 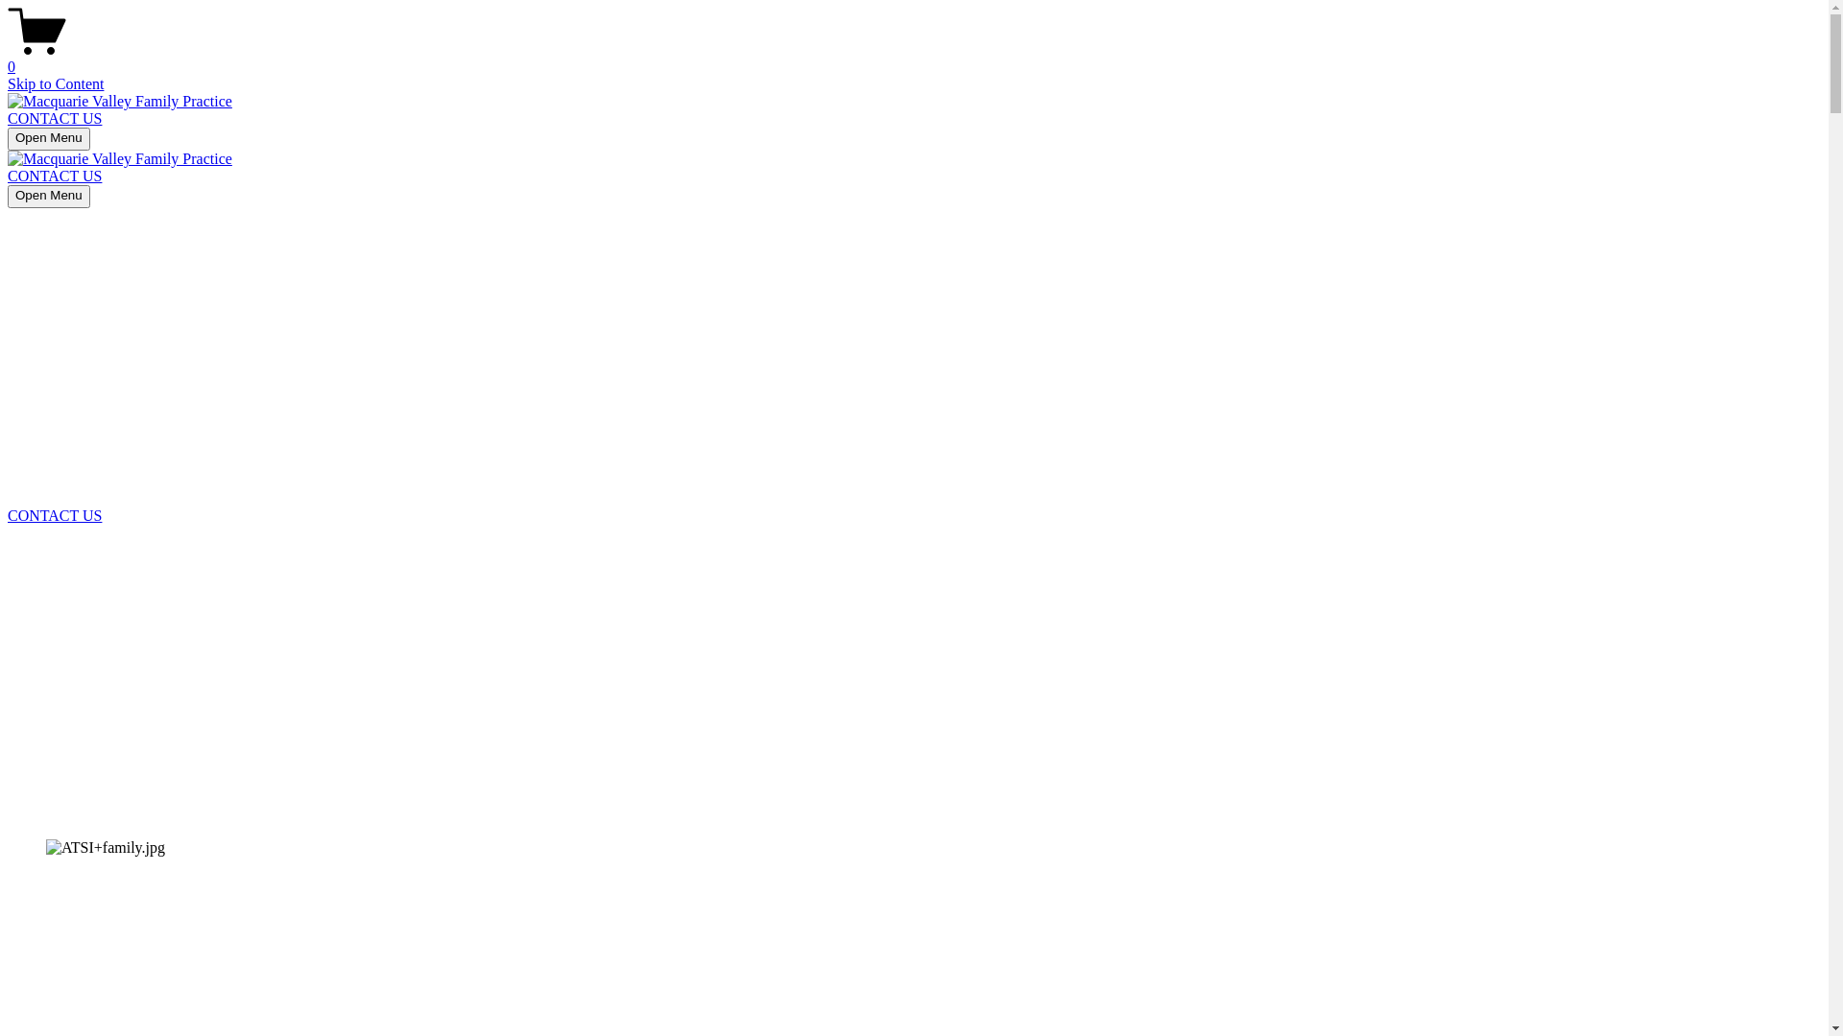 What do you see at coordinates (914, 59) in the screenshot?
I see `0` at bounding box center [914, 59].